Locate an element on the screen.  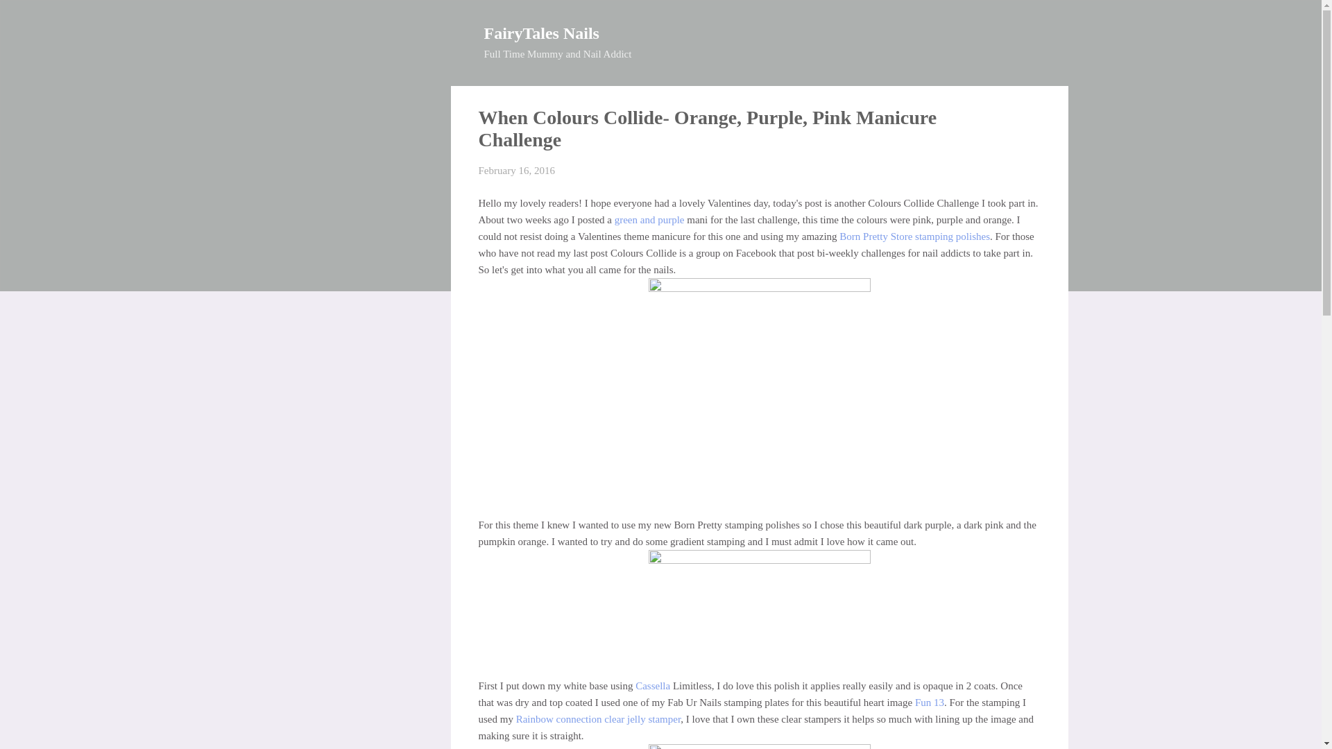
green and purple is located at coordinates (649, 219).